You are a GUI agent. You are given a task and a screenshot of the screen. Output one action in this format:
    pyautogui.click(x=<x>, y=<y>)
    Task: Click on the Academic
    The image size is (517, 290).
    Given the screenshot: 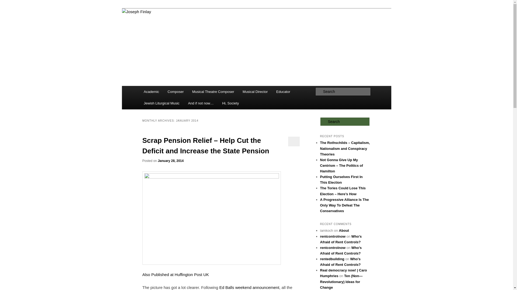 What is the action you would take?
    pyautogui.click(x=151, y=91)
    